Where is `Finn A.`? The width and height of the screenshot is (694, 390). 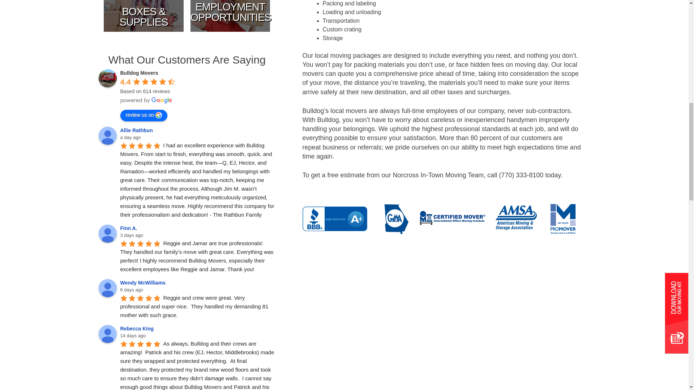 Finn A. is located at coordinates (107, 233).